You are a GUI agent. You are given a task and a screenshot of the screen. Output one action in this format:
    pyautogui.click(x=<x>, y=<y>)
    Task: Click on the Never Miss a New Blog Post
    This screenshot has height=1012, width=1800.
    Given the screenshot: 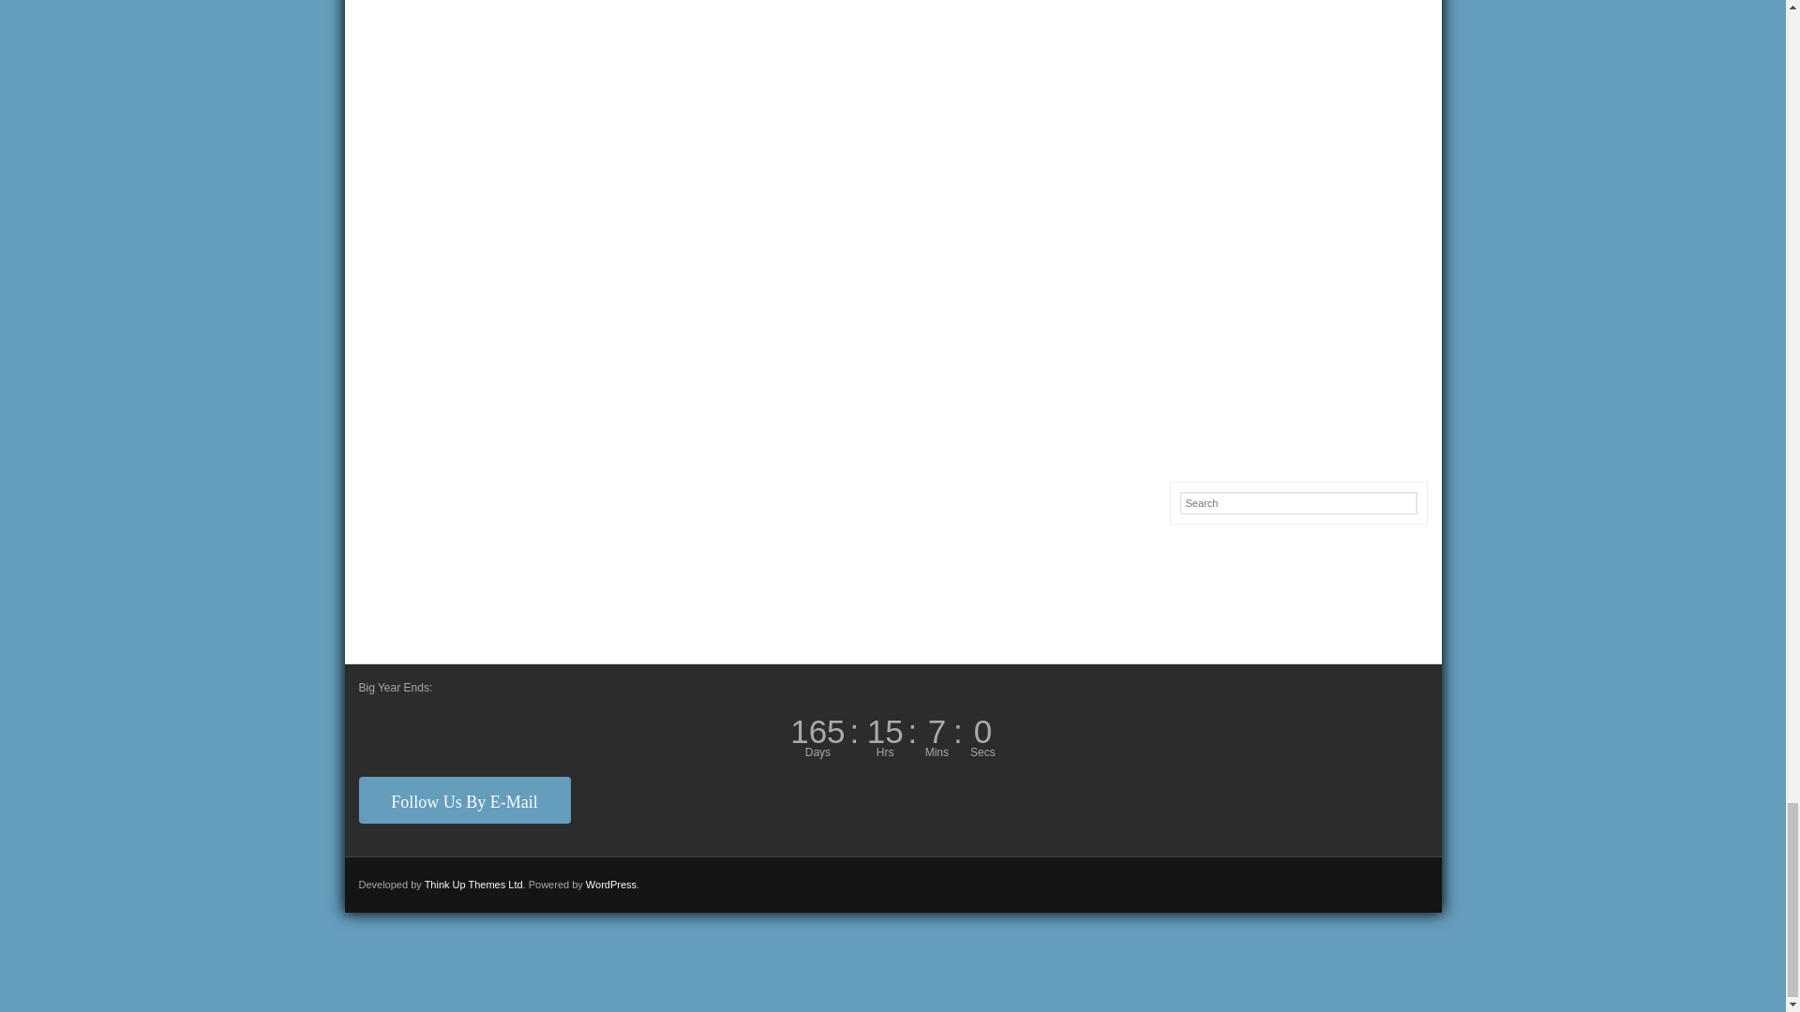 What is the action you would take?
    pyautogui.click(x=464, y=800)
    